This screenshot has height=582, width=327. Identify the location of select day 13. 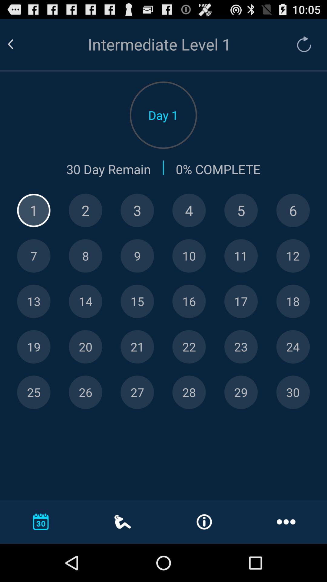
(34, 301).